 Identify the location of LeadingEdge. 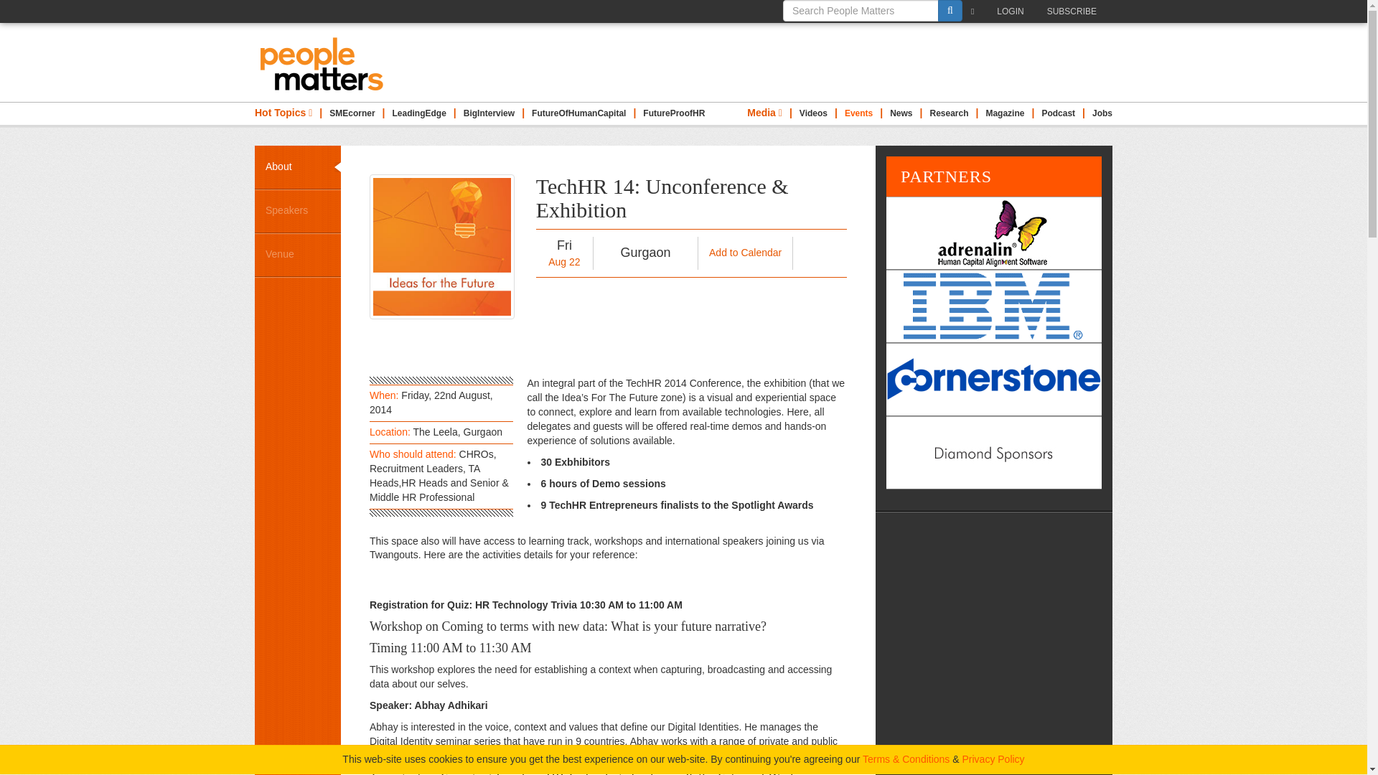
(419, 113).